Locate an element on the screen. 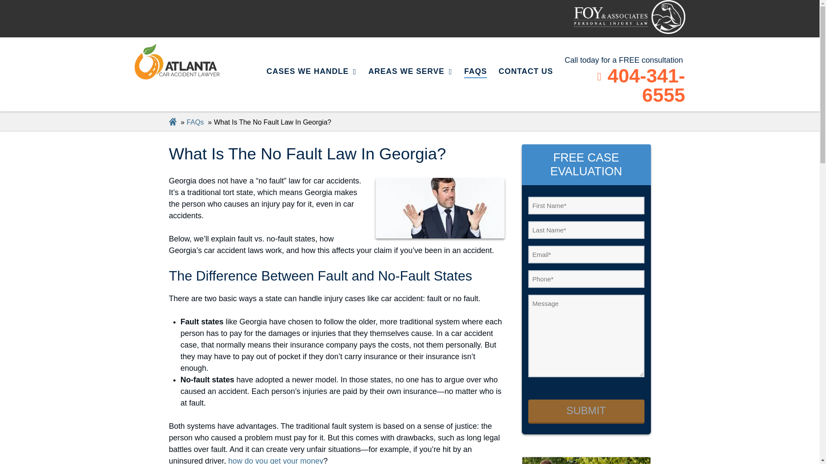  Submit is located at coordinates (586, 412).